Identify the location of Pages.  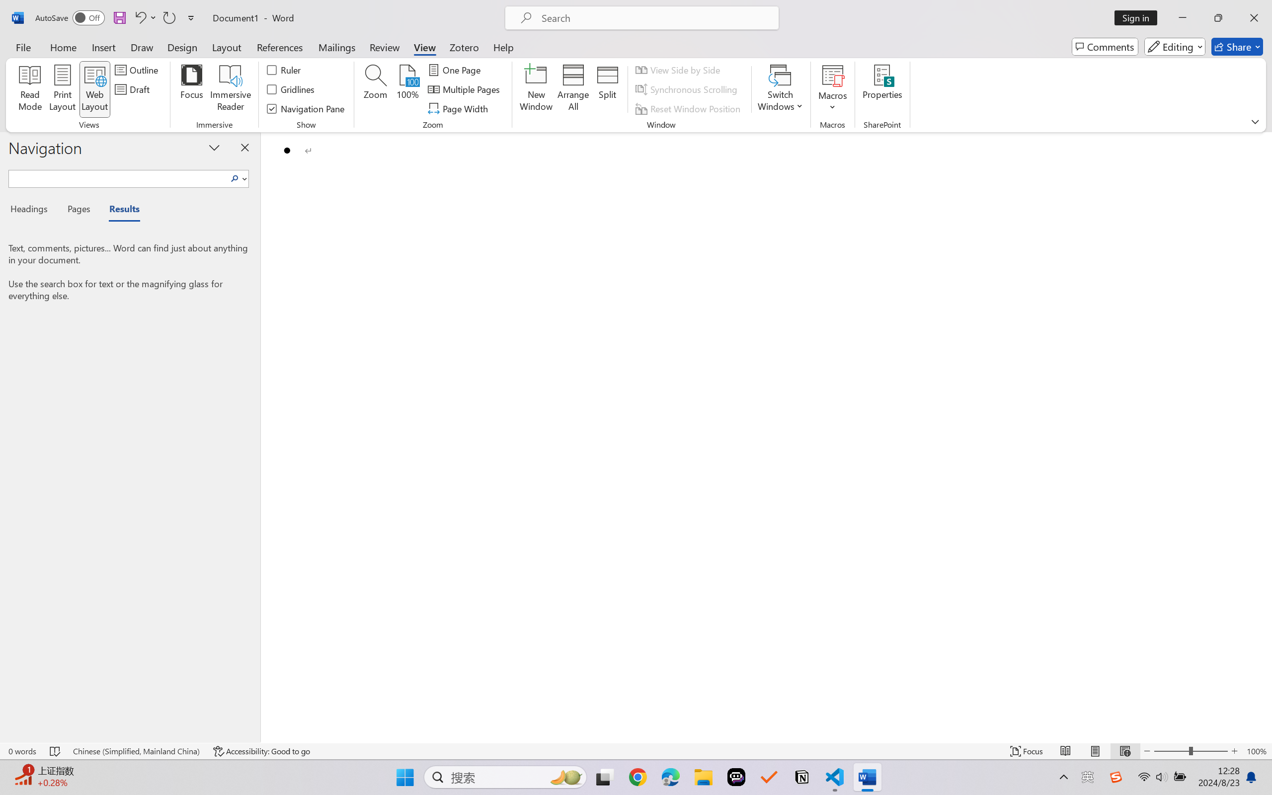
(78, 211).